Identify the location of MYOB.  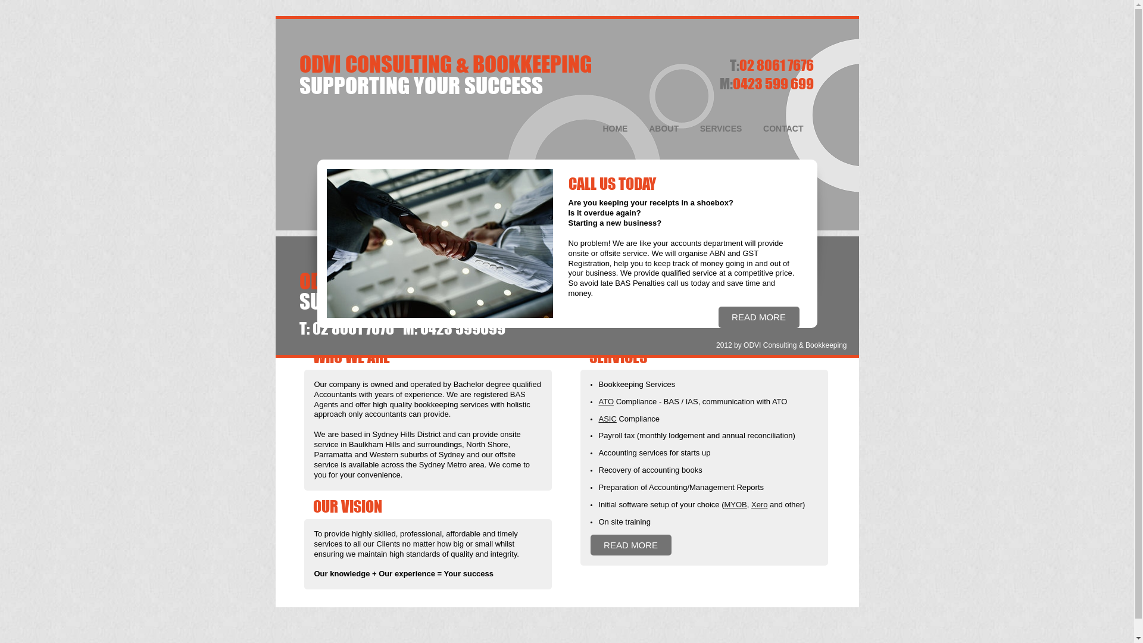
(735, 505).